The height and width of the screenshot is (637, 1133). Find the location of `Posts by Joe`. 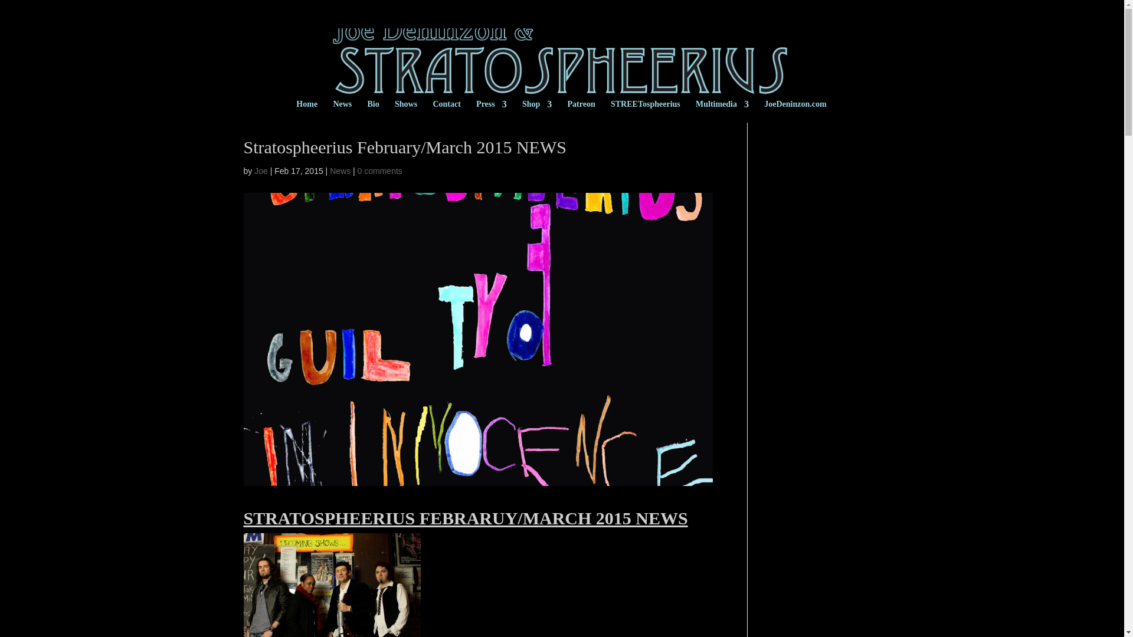

Posts by Joe is located at coordinates (261, 171).